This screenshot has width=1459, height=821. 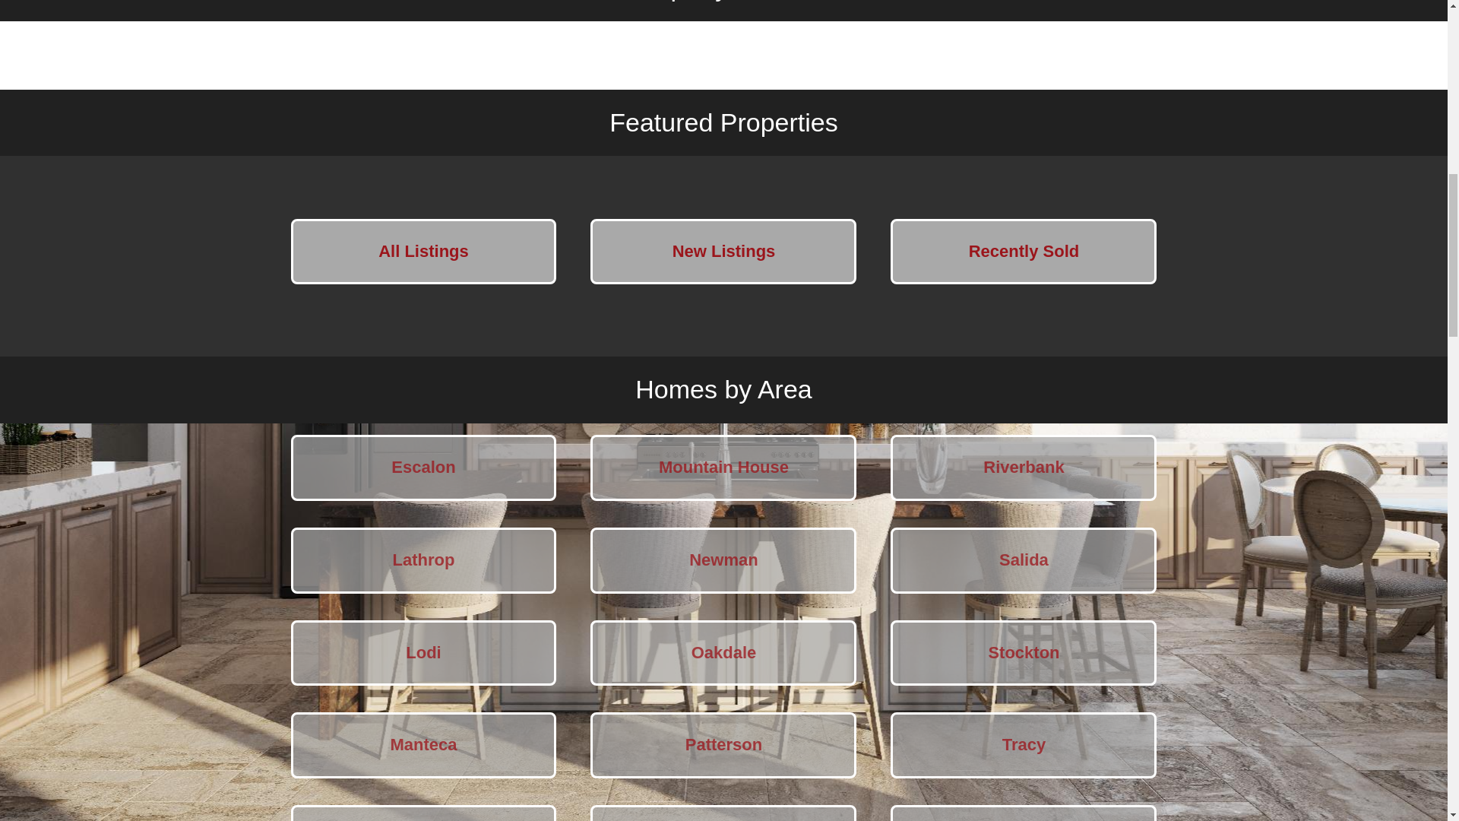 I want to click on Lathrop, so click(x=423, y=560).